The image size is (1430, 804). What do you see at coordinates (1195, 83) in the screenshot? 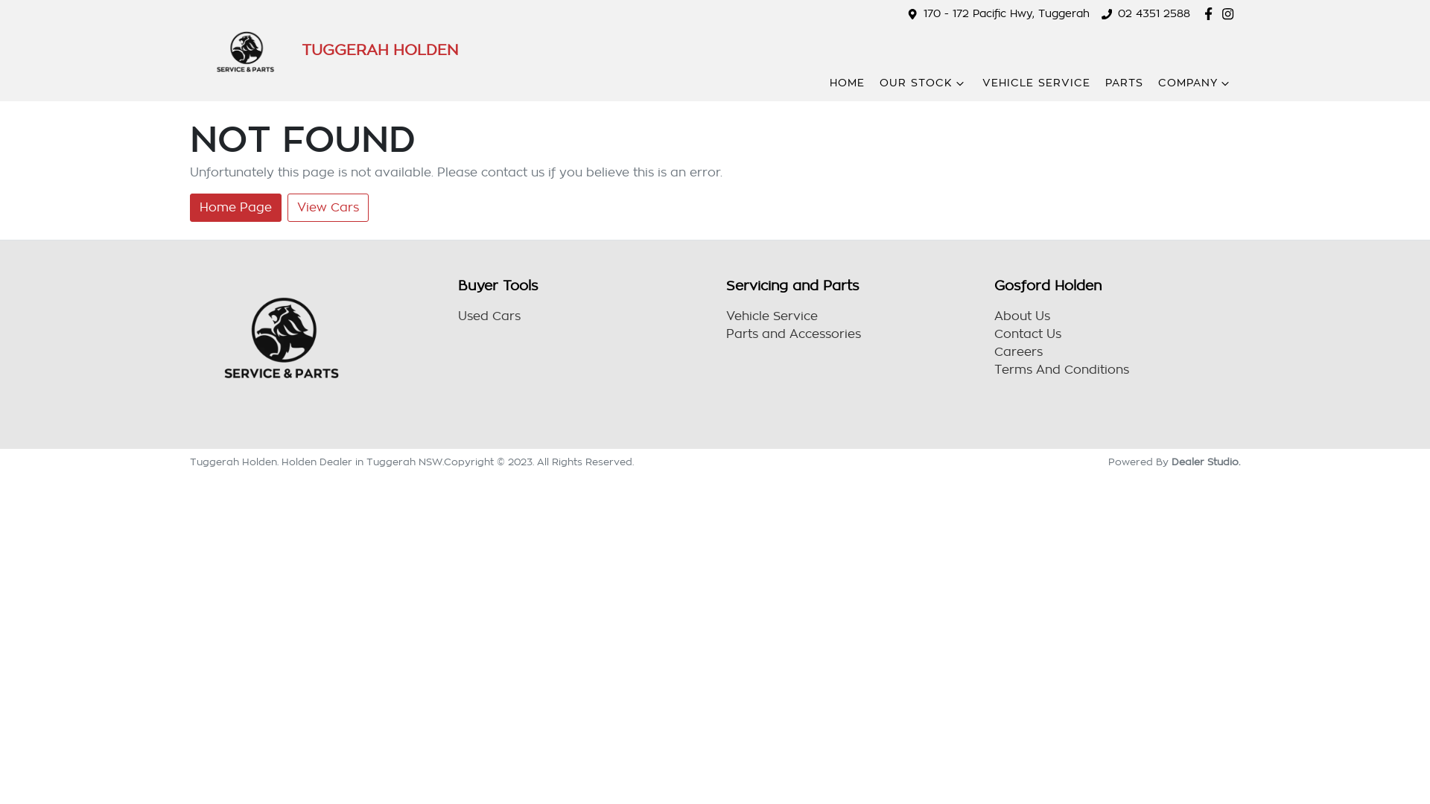
I see `COMPANY` at bounding box center [1195, 83].